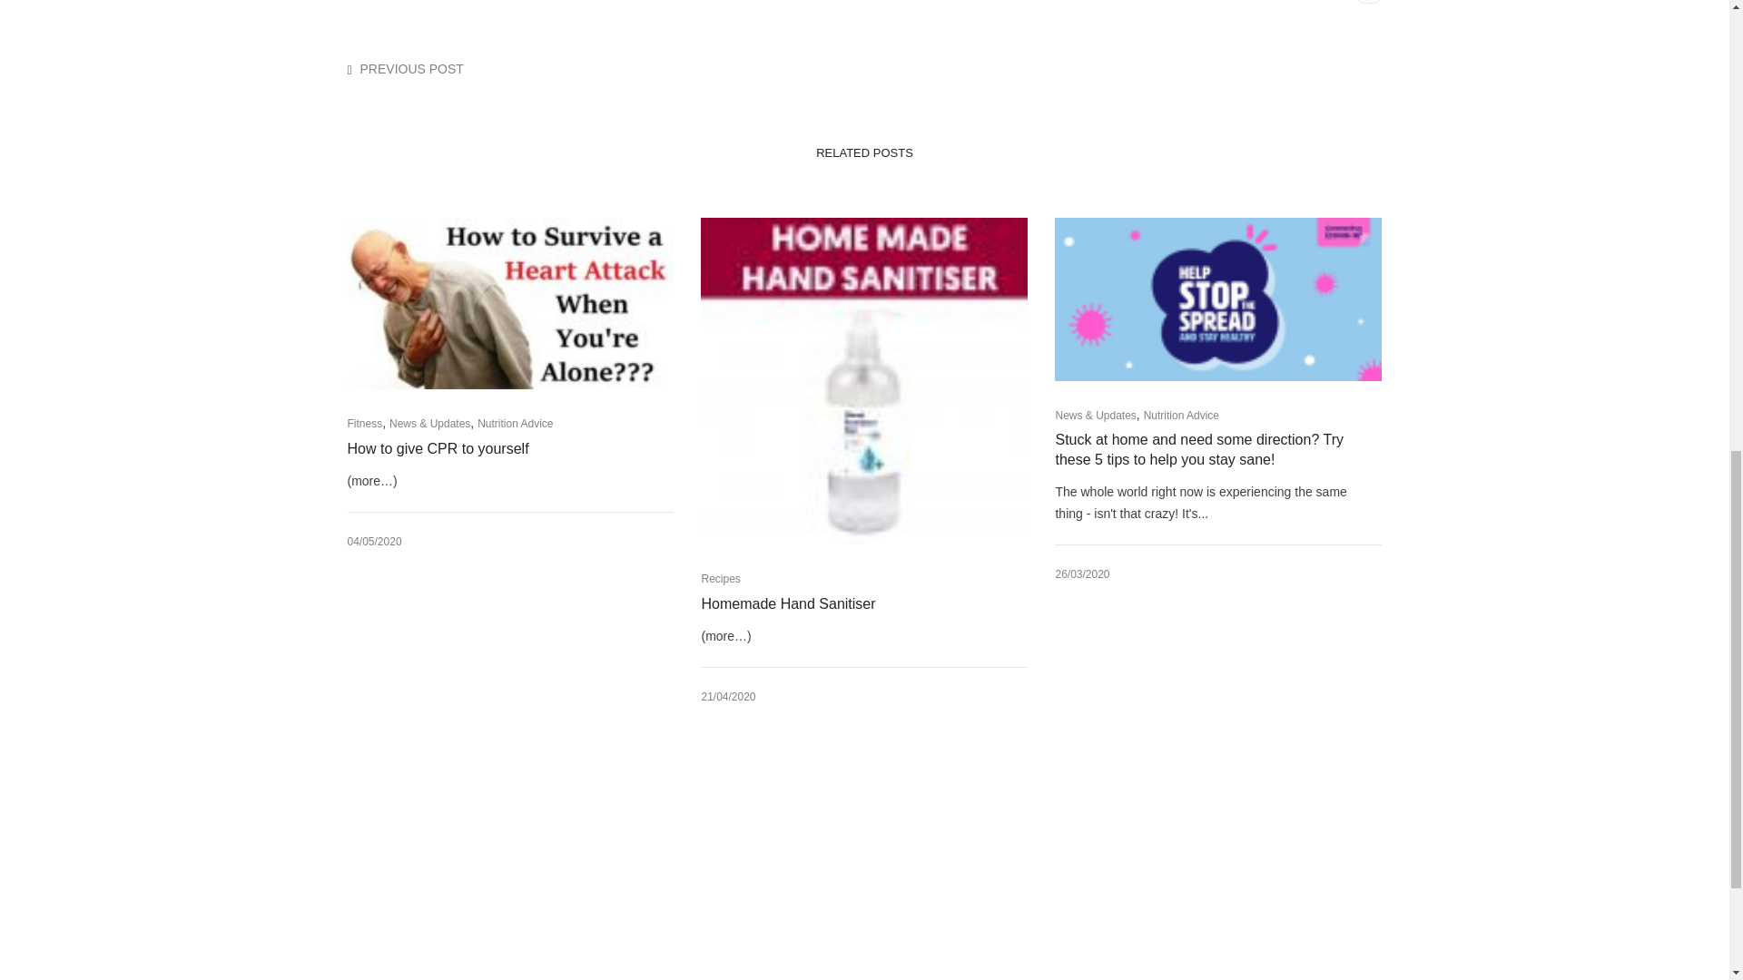  Describe the element at coordinates (412, 69) in the screenshot. I see `PREVIOUS POST` at that location.